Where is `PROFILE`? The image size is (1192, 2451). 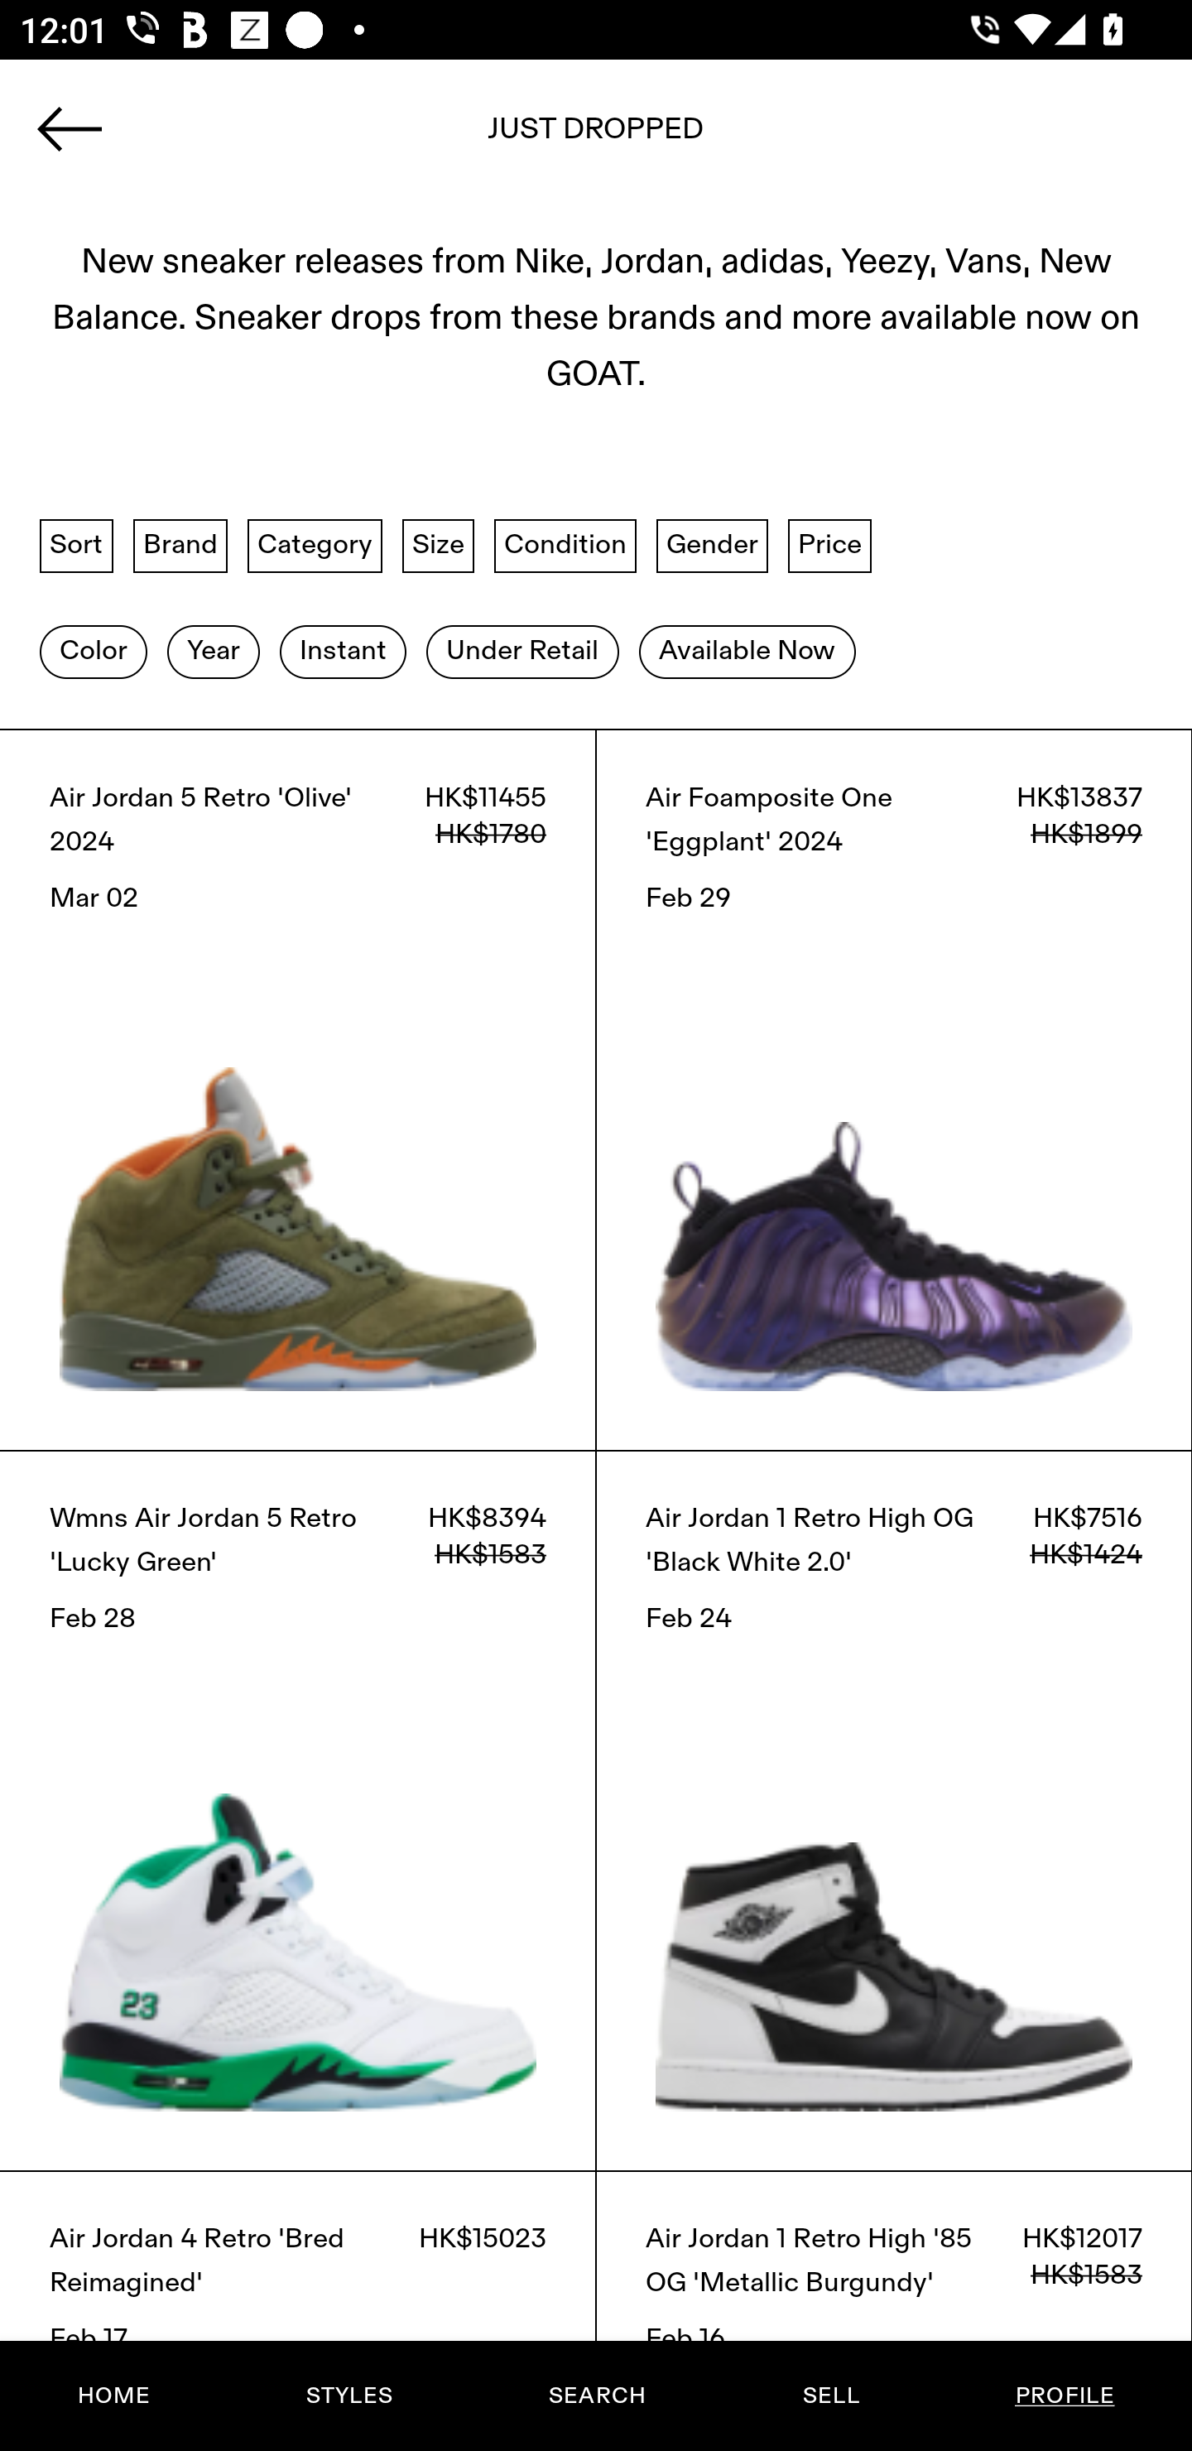 PROFILE is located at coordinates (1065, 2396).